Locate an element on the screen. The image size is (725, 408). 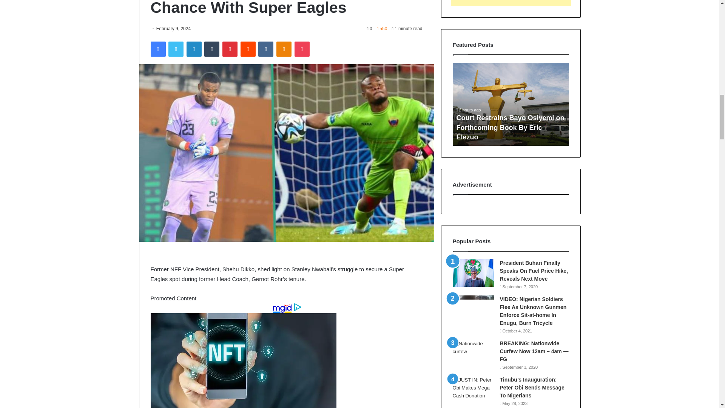
Reddit is located at coordinates (248, 49).